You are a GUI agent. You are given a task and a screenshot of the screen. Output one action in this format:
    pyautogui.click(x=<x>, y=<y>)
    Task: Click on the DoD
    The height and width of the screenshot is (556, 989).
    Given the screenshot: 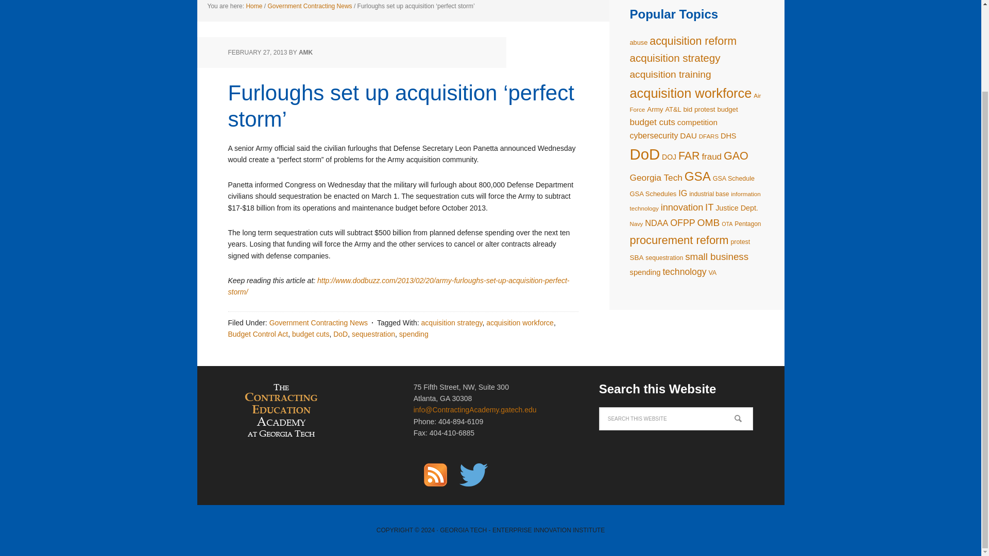 What is the action you would take?
    pyautogui.click(x=644, y=154)
    